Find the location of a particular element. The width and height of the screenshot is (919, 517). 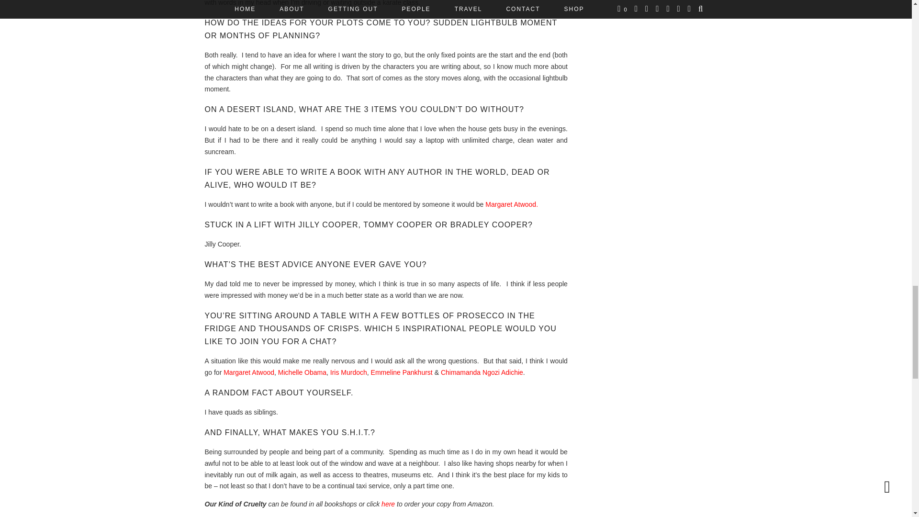

here is located at coordinates (388, 504).